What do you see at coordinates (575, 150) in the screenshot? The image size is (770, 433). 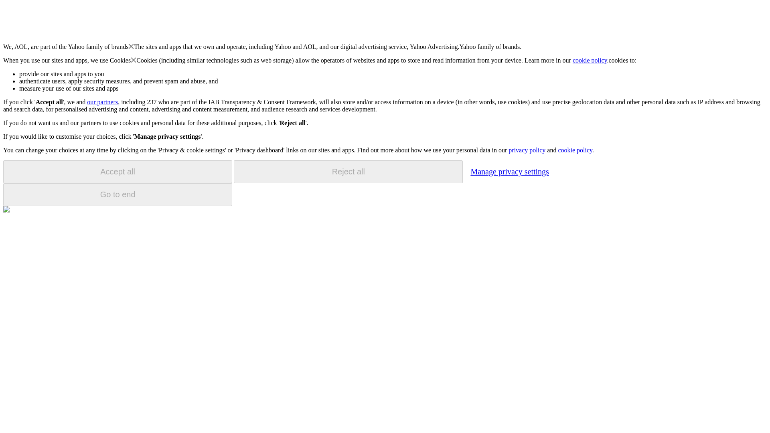 I see `cookie policy` at bounding box center [575, 150].